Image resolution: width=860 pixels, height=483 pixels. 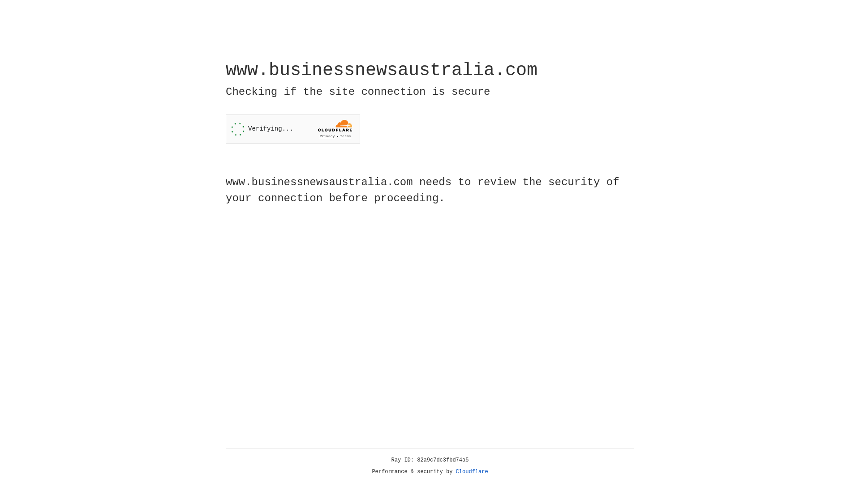 What do you see at coordinates (293, 129) in the screenshot?
I see `Widget containing a Cloudflare security challenge` at bounding box center [293, 129].